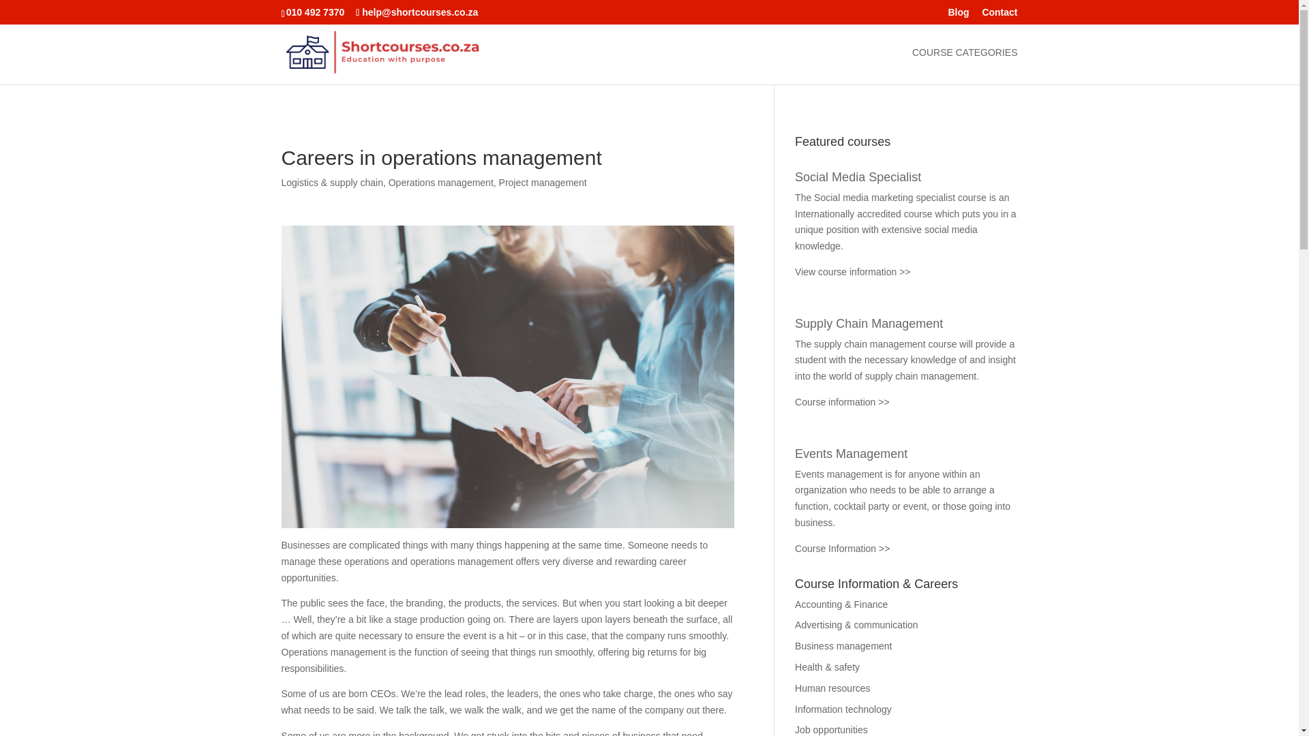  I want to click on Blog, so click(958, 15).